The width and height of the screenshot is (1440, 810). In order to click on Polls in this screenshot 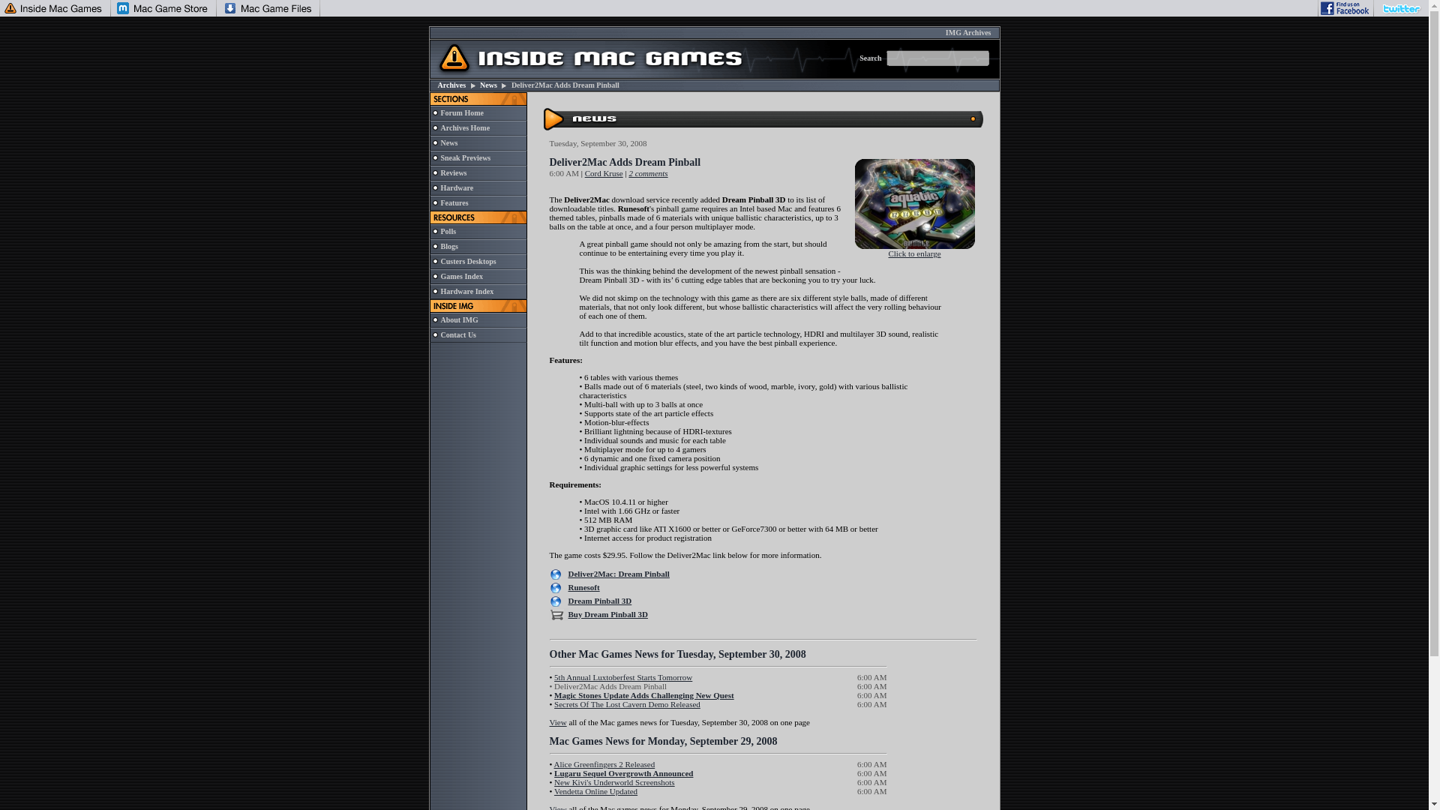, I will do `click(448, 231)`.